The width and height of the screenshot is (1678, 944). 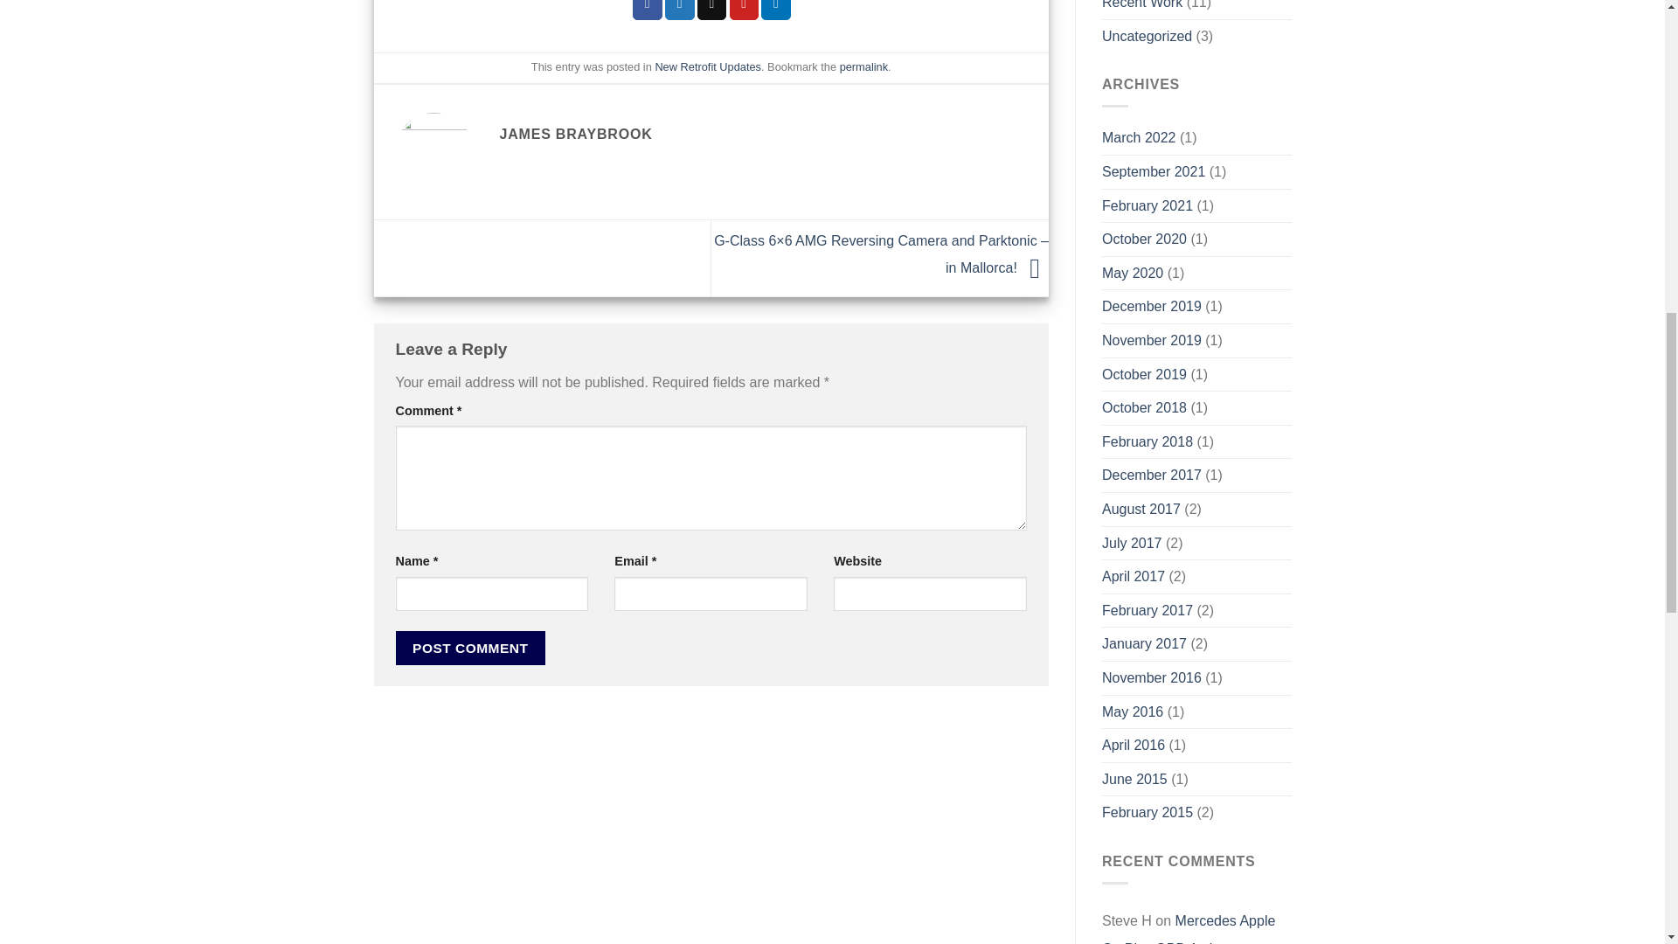 I want to click on Share on LinkedIn, so click(x=776, y=10).